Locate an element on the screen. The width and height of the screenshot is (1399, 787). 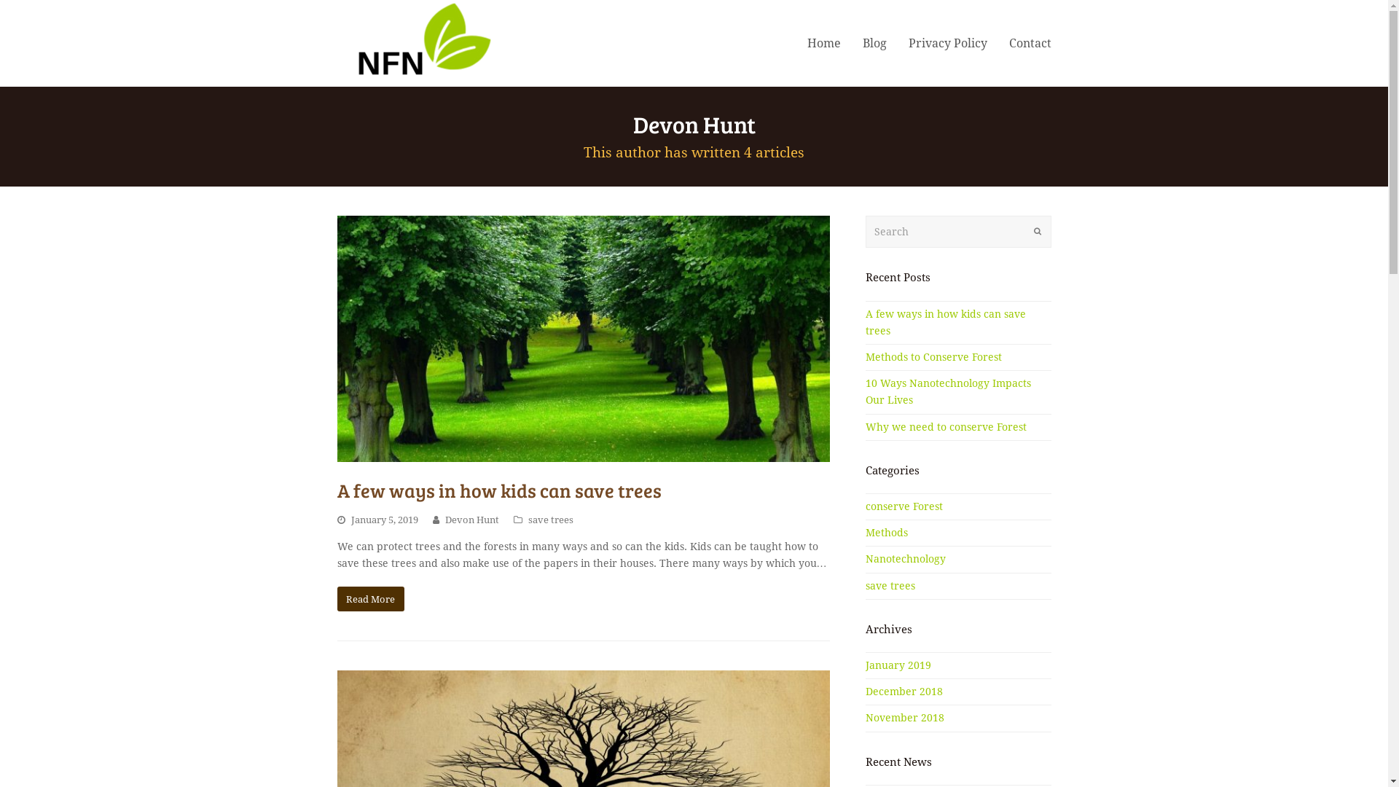
Methods is located at coordinates (887, 533).